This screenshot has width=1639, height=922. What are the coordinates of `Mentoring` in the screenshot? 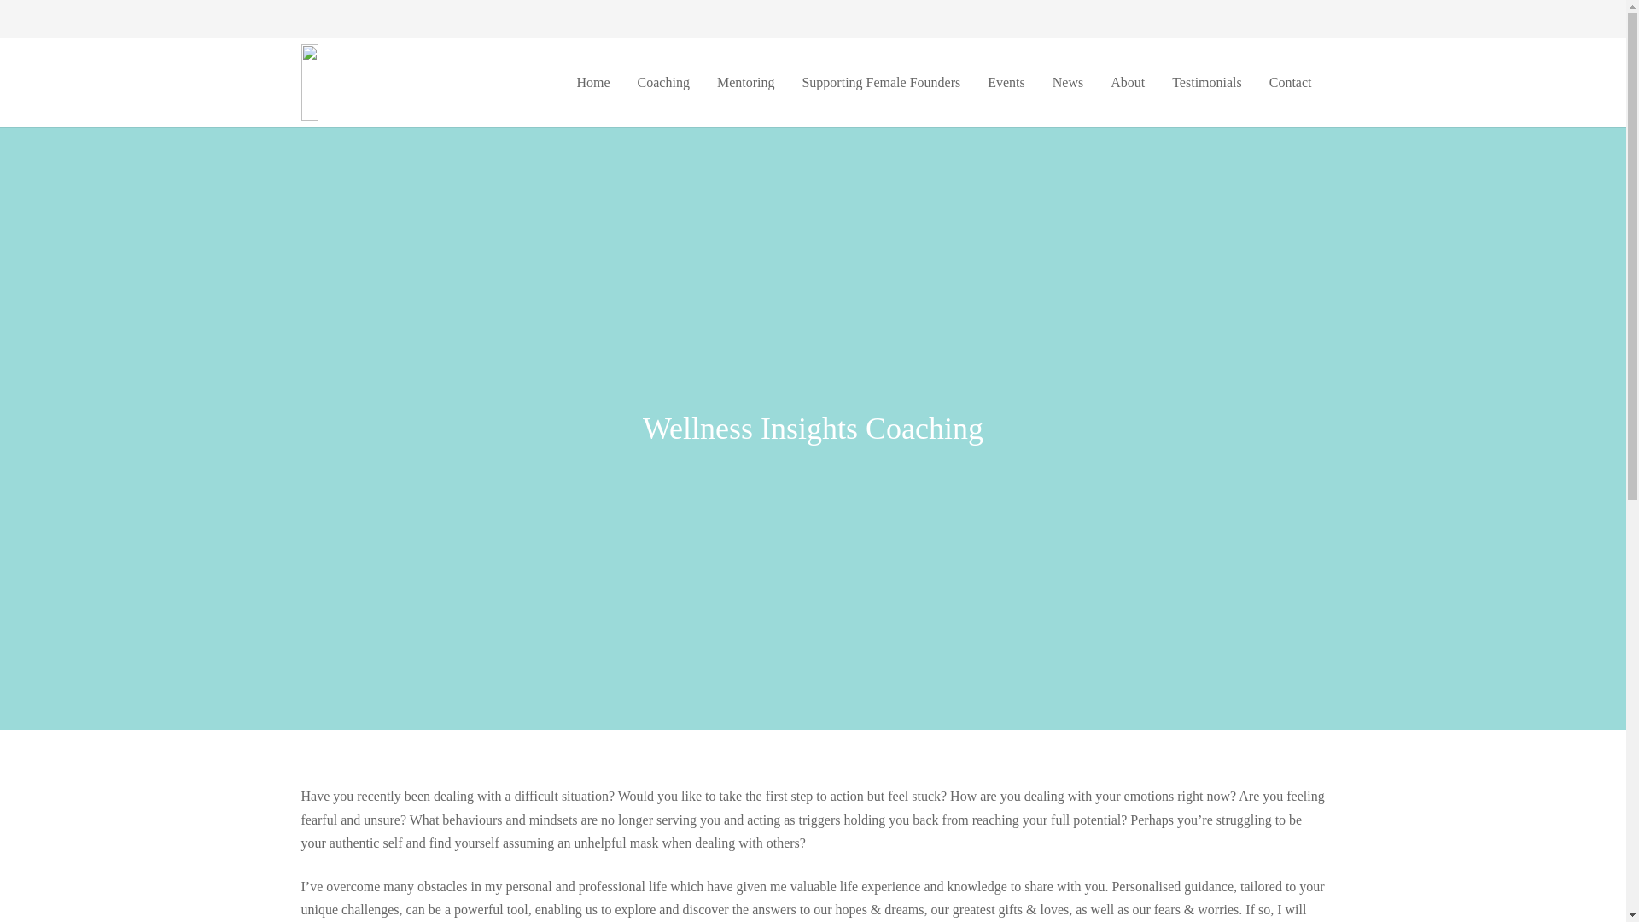 It's located at (745, 83).